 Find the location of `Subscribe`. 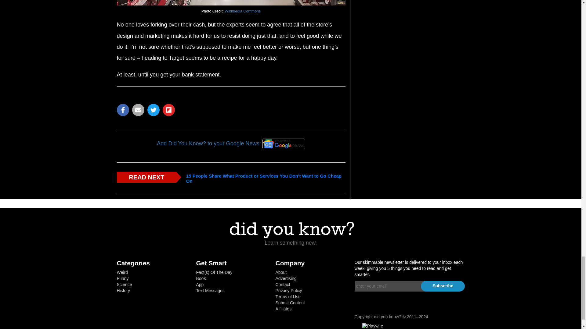

Subscribe is located at coordinates (443, 286).